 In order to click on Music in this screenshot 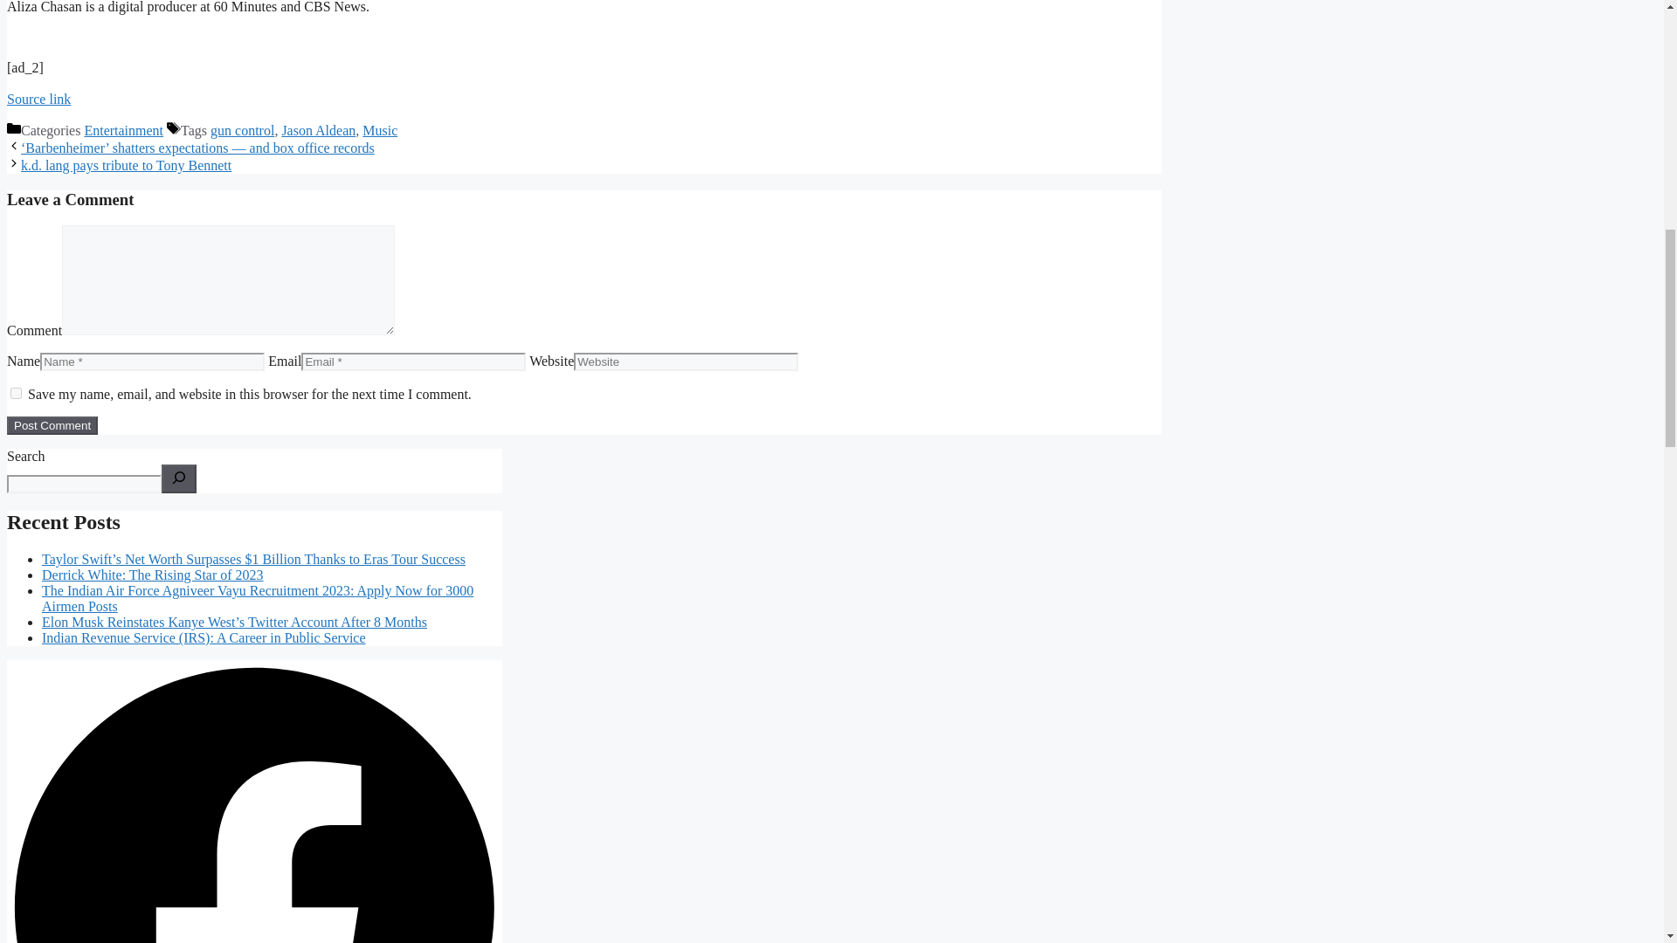, I will do `click(379, 130)`.